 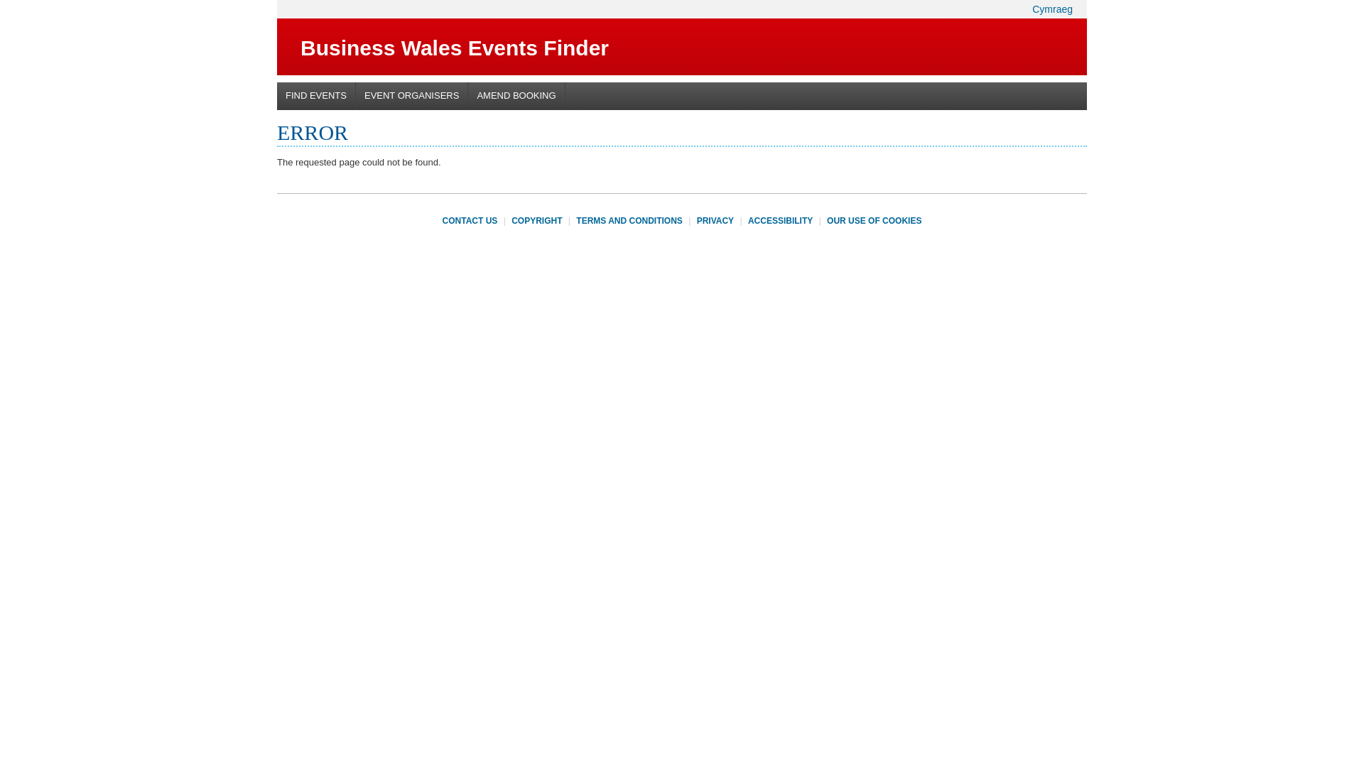 I want to click on OUR USE OF COOKIES, so click(x=874, y=220).